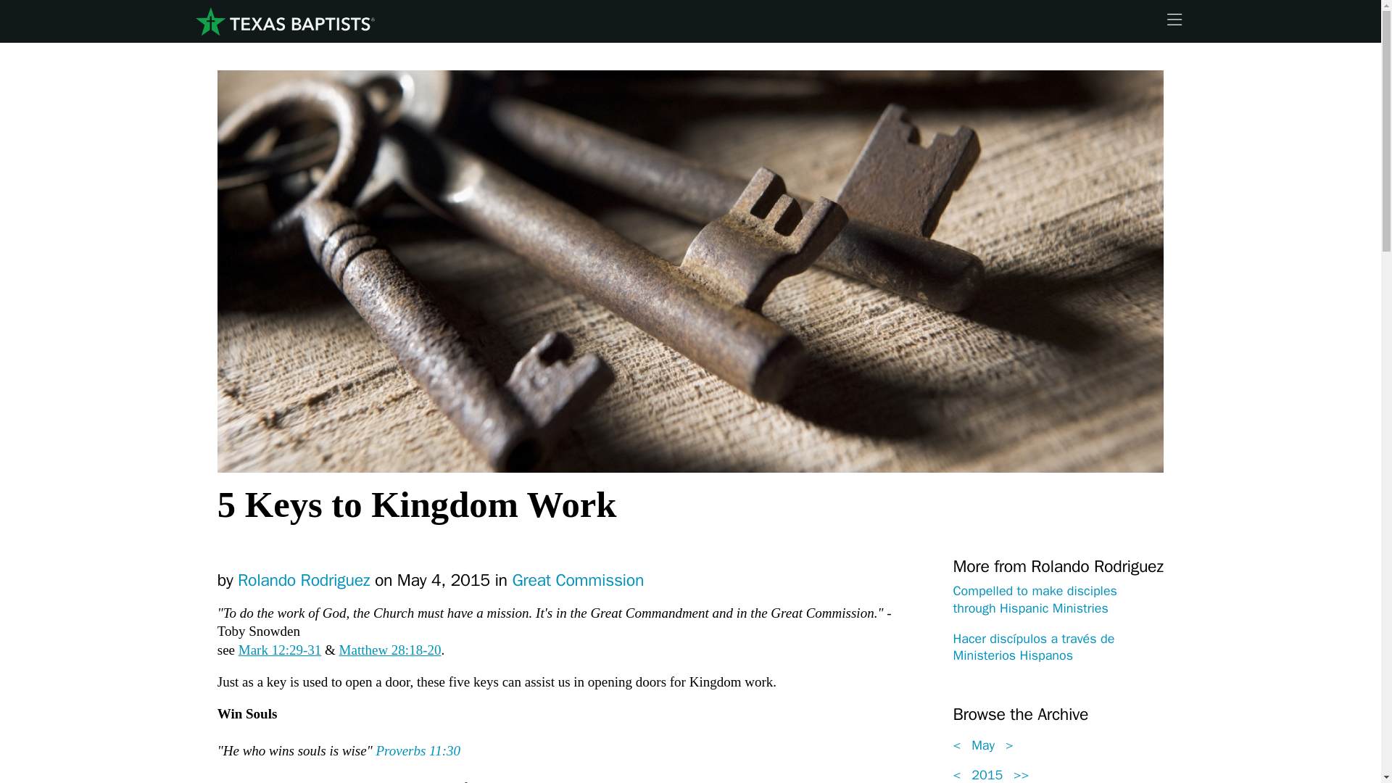 The width and height of the screenshot is (1392, 783). Describe the element at coordinates (987, 775) in the screenshot. I see `2015` at that location.